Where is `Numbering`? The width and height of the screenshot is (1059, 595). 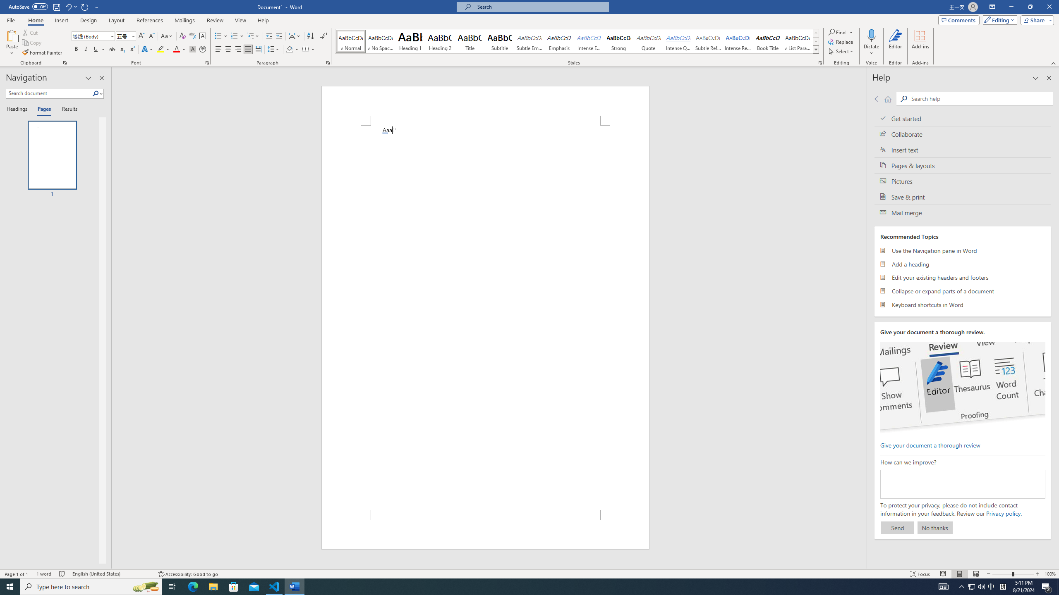
Numbering is located at coordinates (237, 36).